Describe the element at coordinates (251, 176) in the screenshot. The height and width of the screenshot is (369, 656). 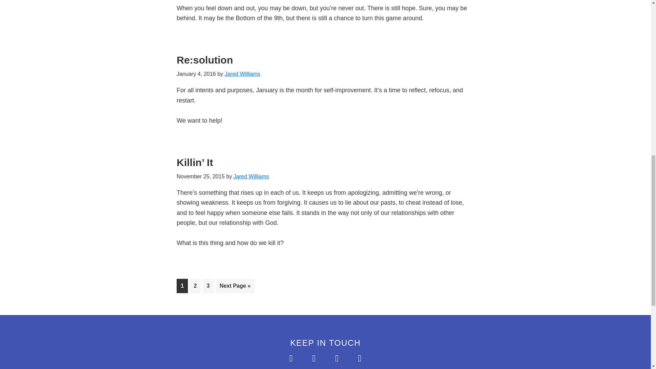
I see `Jared Williams` at that location.